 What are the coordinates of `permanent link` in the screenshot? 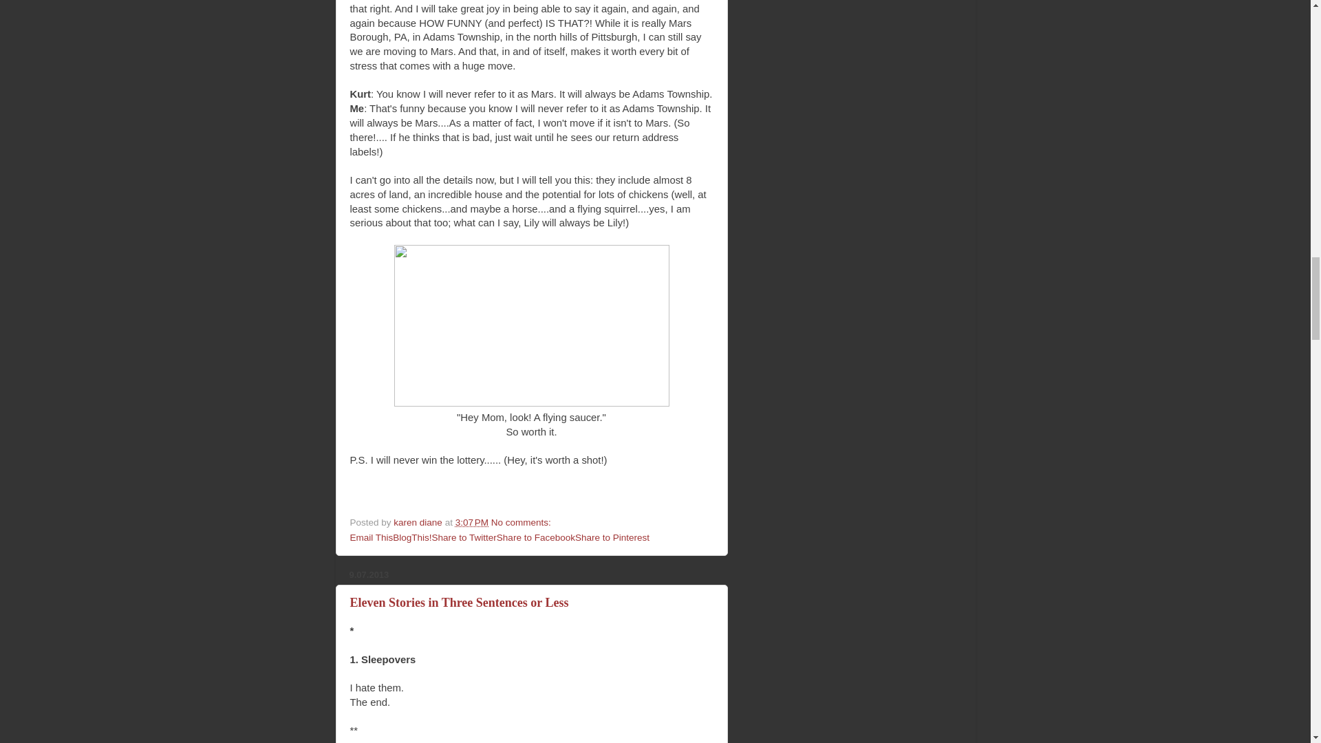 It's located at (472, 521).